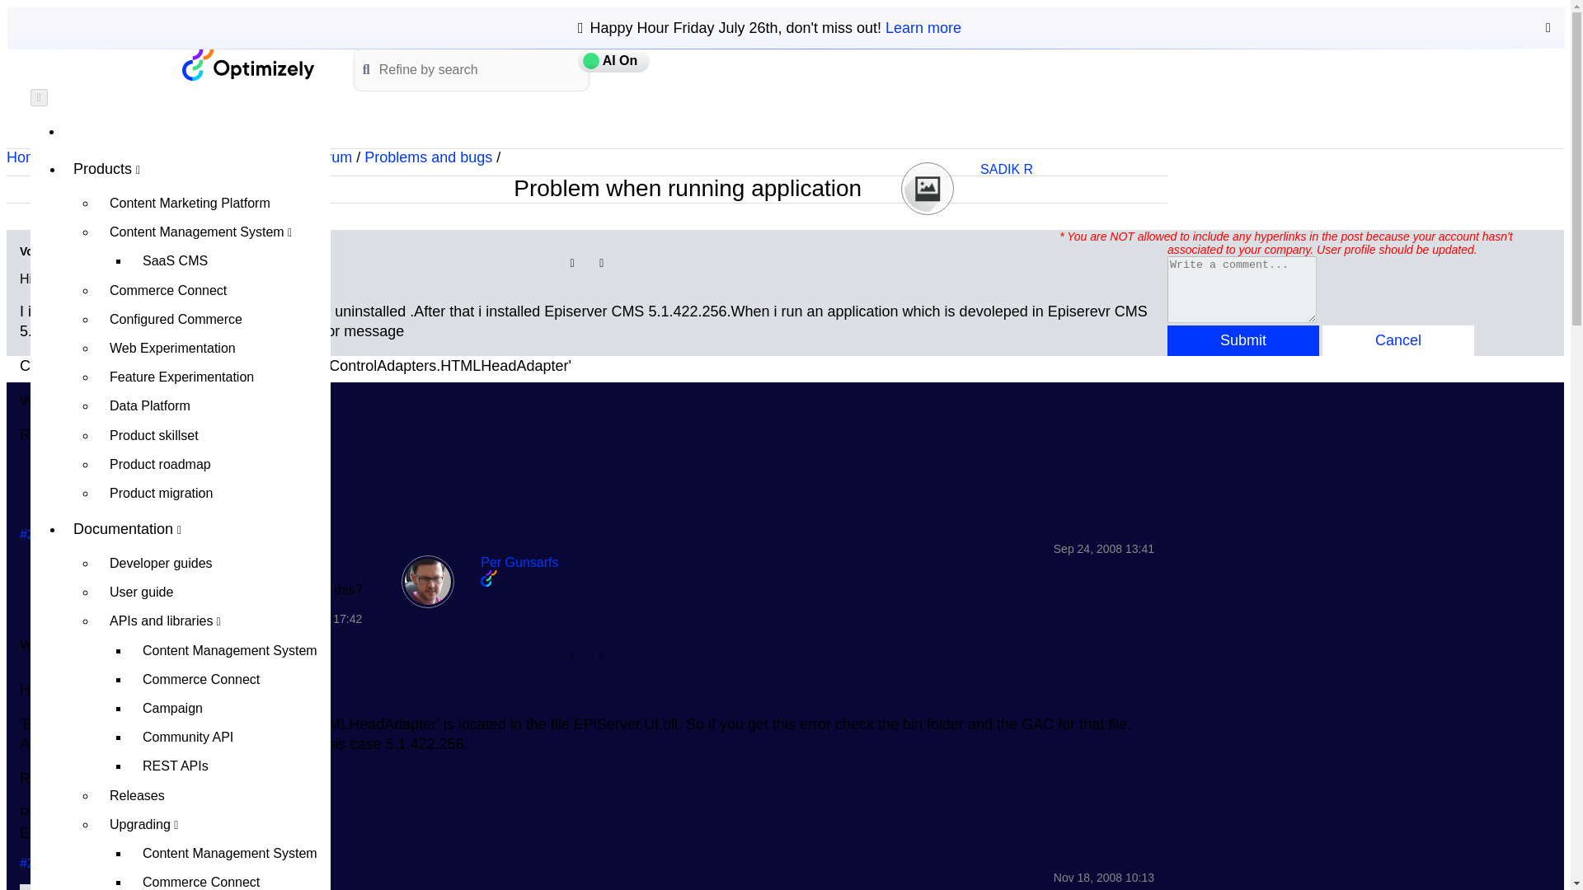 This screenshot has width=1583, height=890. I want to click on Go to SADIK R's page, so click(1006, 168).